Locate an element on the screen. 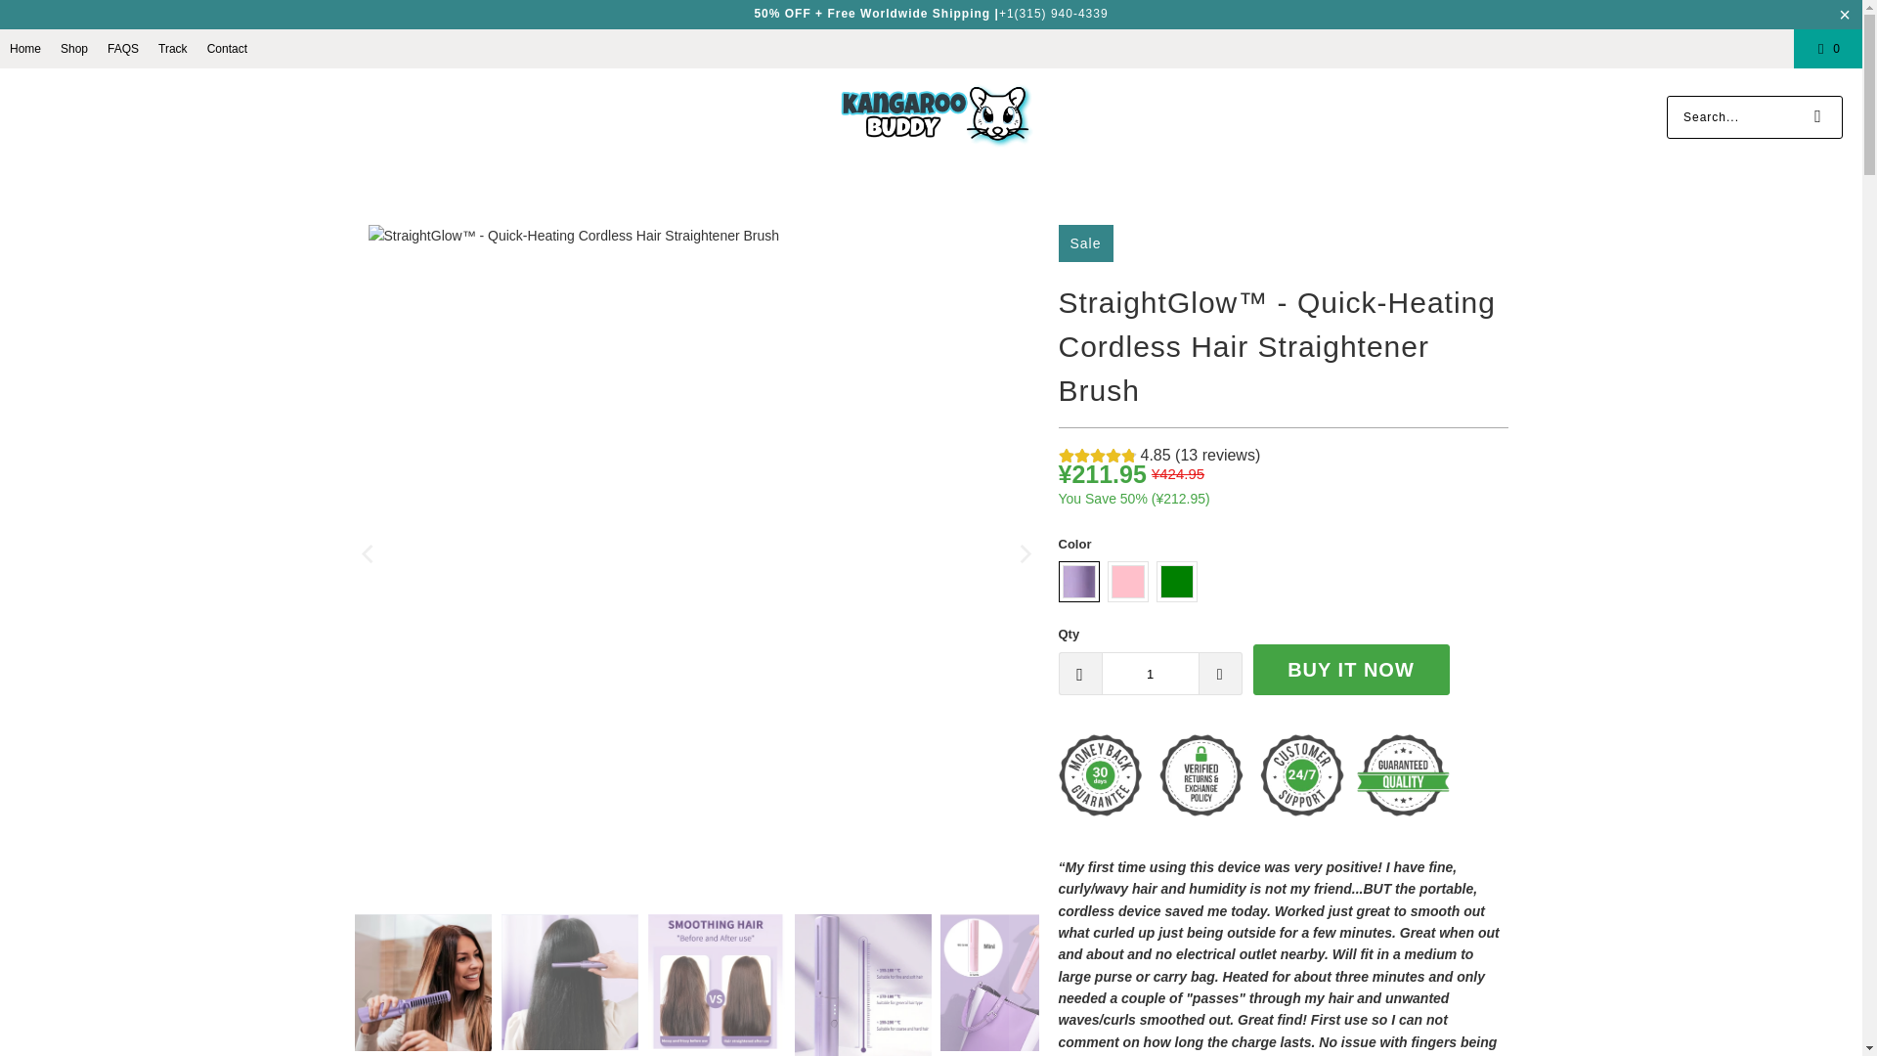 This screenshot has height=1056, width=1877. Home is located at coordinates (25, 48).